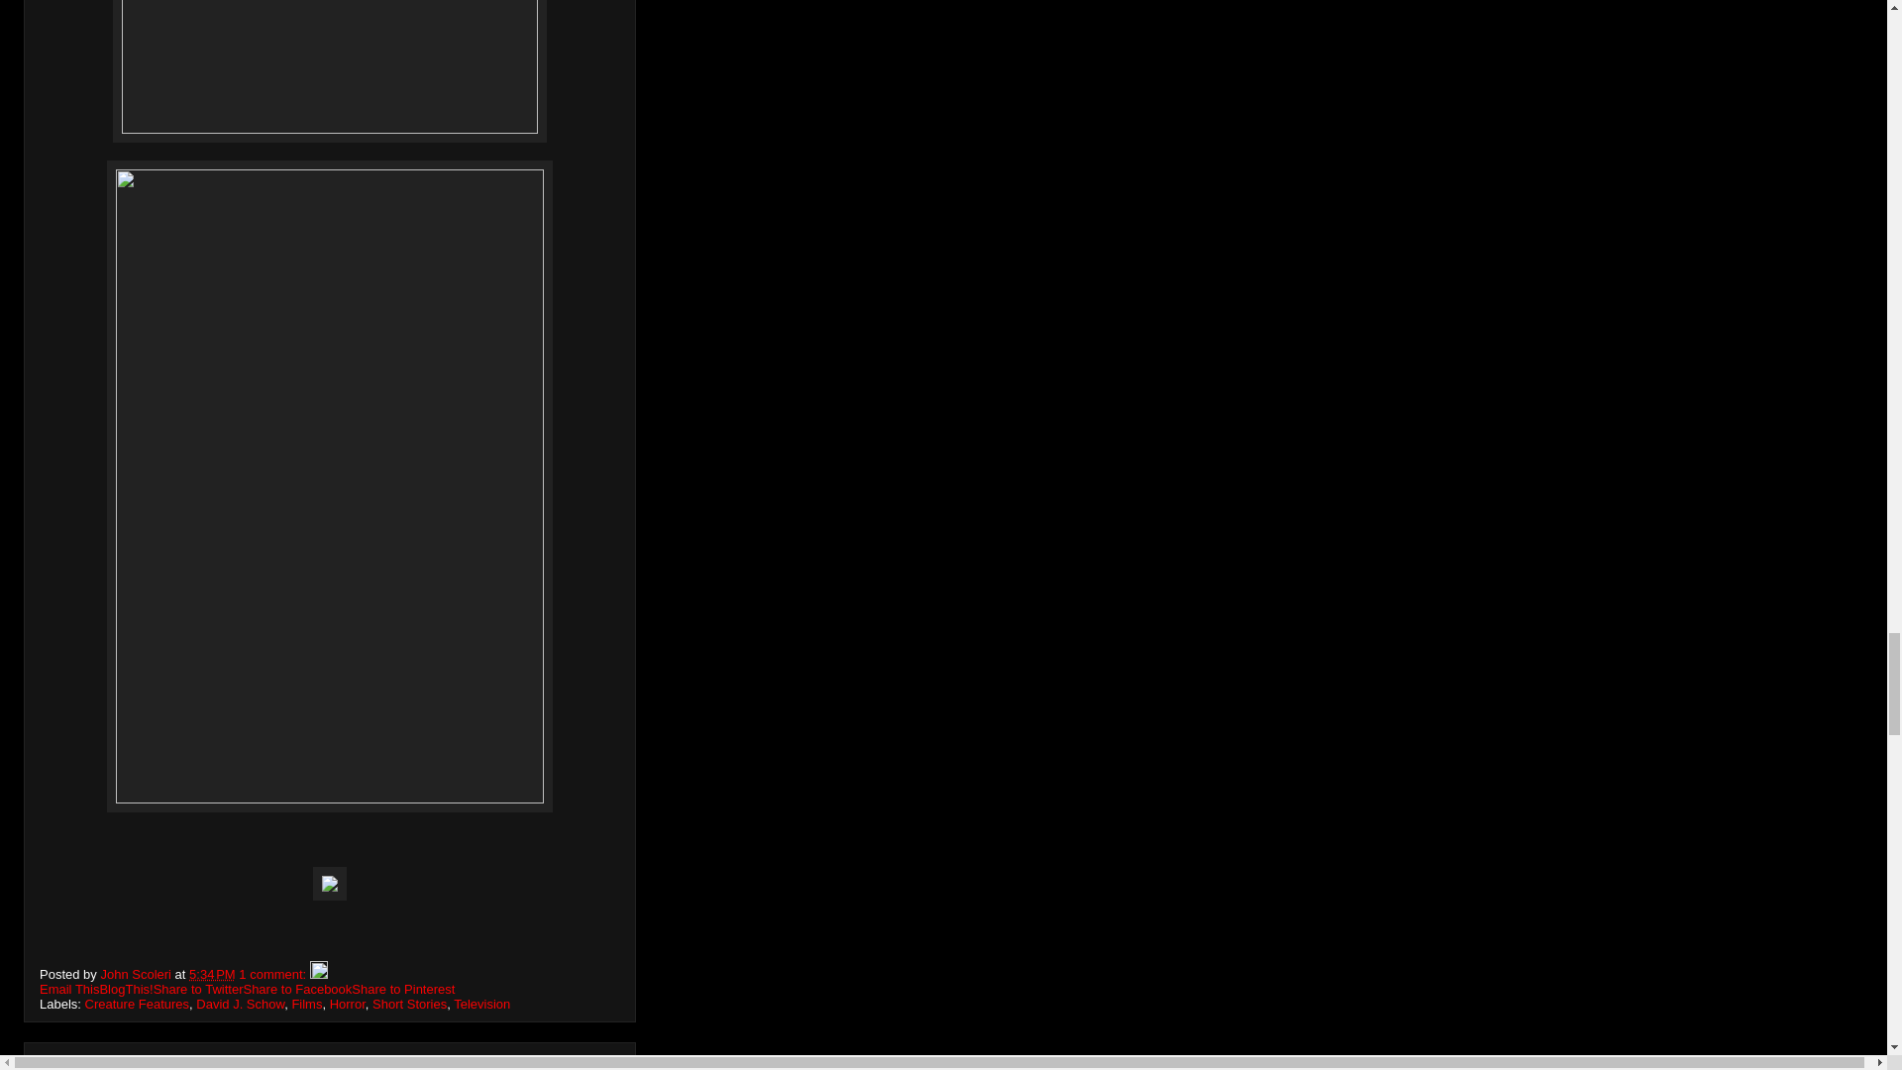 The height and width of the screenshot is (1070, 1902). Describe the element at coordinates (402, 989) in the screenshot. I see `Share to Pinterest` at that location.